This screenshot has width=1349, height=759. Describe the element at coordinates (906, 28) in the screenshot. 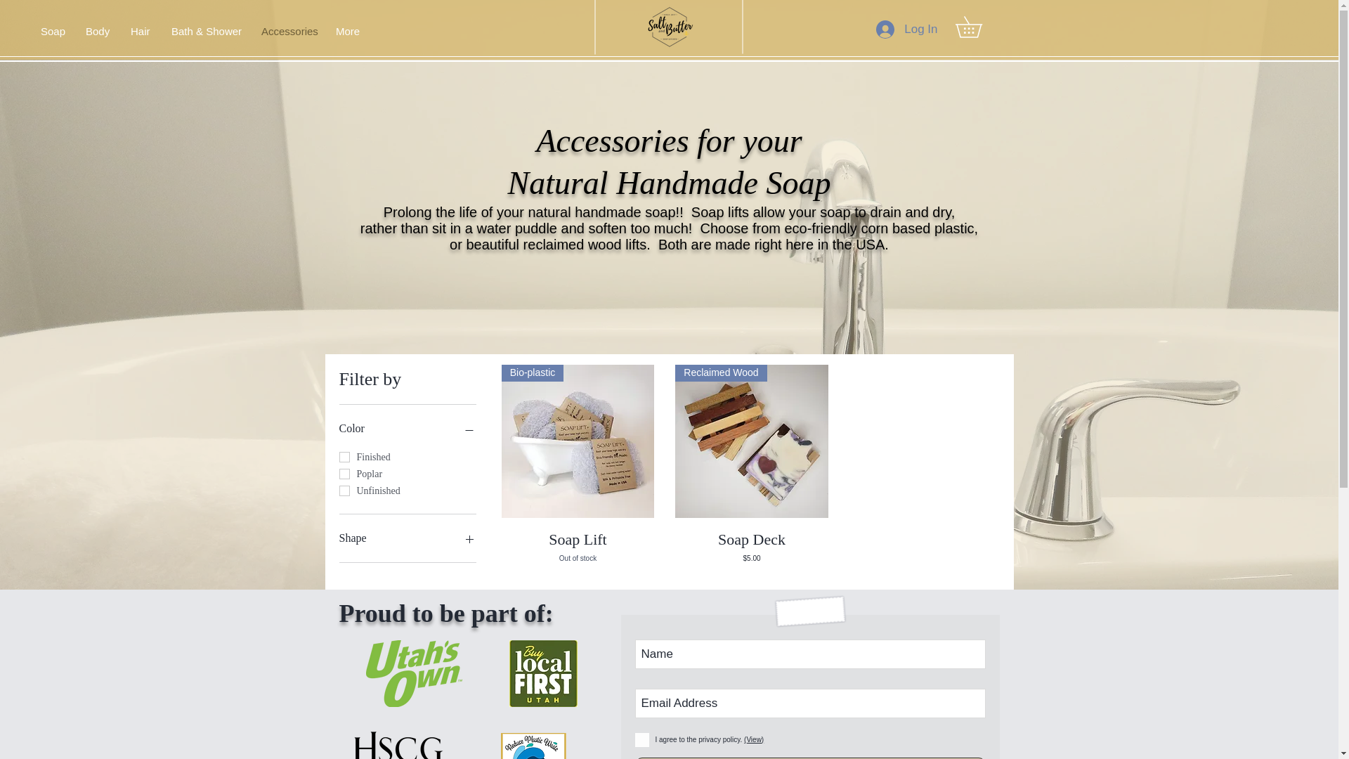

I see `Log In` at that location.